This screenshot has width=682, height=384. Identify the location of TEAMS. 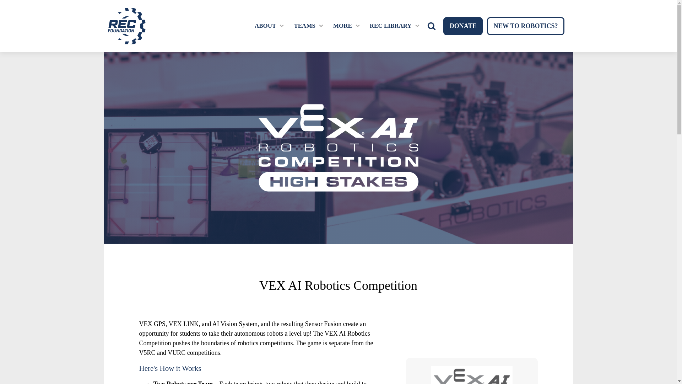
(304, 26).